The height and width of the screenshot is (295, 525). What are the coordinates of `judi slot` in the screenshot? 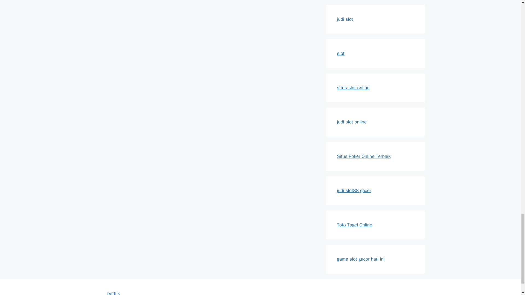 It's located at (345, 19).